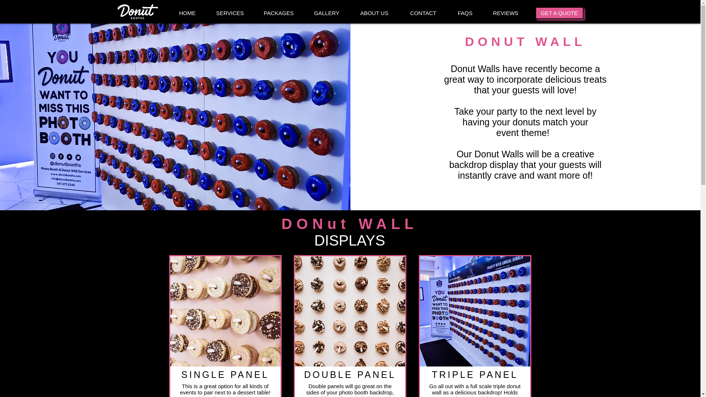  What do you see at coordinates (559, 13) in the screenshot?
I see `GET A QUOTE` at bounding box center [559, 13].